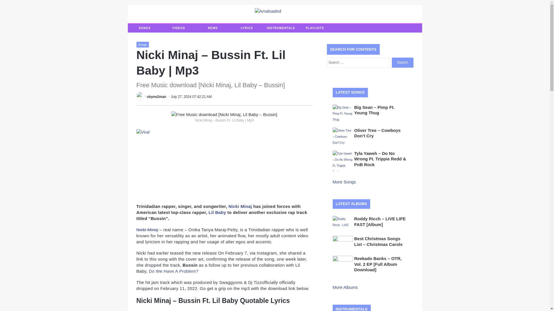 Image resolution: width=554 pixels, height=311 pixels. What do you see at coordinates (178, 28) in the screenshot?
I see `VIDEOS` at bounding box center [178, 28].